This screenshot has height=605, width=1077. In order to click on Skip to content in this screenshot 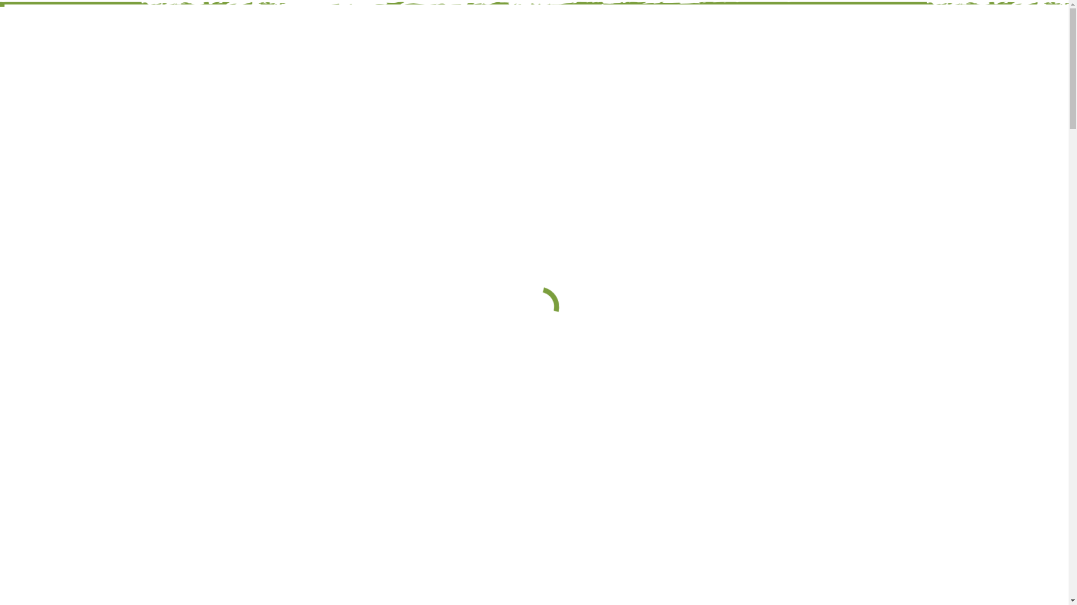, I will do `click(4, 4)`.